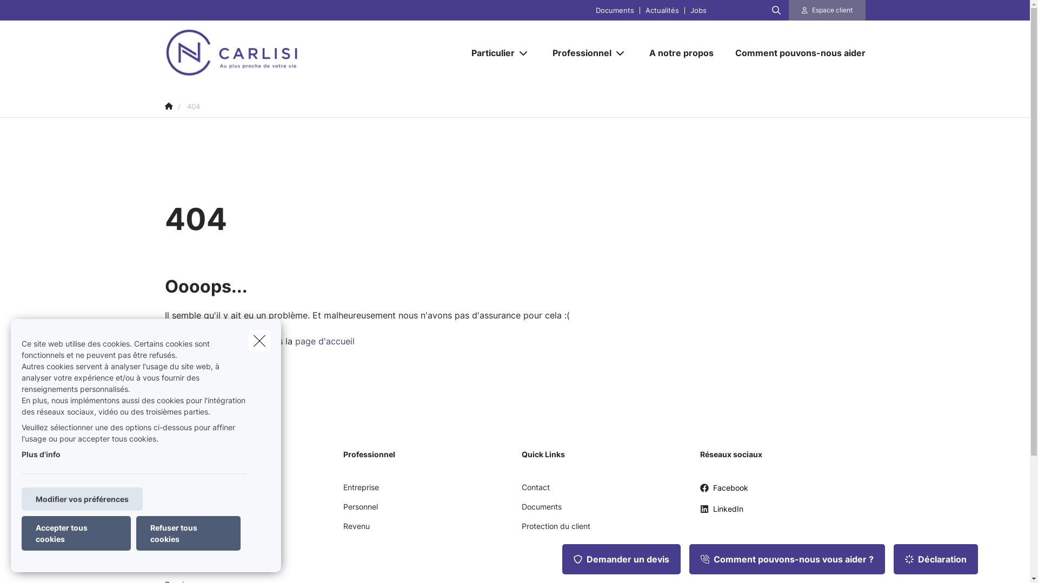  What do you see at coordinates (681, 53) in the screenshot?
I see `A notre propos` at bounding box center [681, 53].